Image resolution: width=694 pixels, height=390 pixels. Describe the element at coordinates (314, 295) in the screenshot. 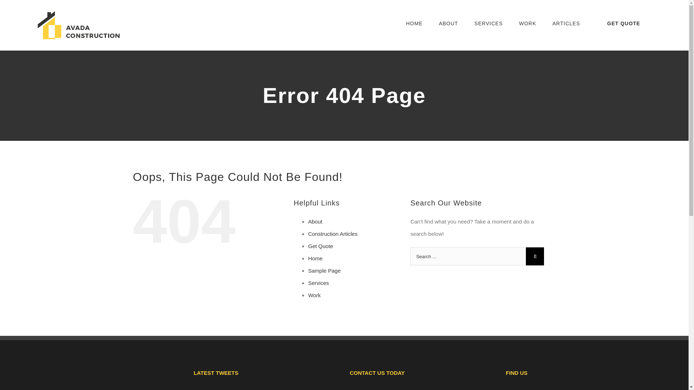

I see `Work` at that location.